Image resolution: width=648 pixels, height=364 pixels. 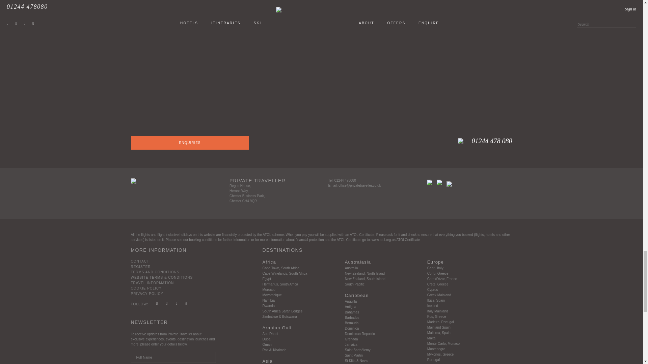 What do you see at coordinates (439, 182) in the screenshot?
I see `ATOL 11270` at bounding box center [439, 182].